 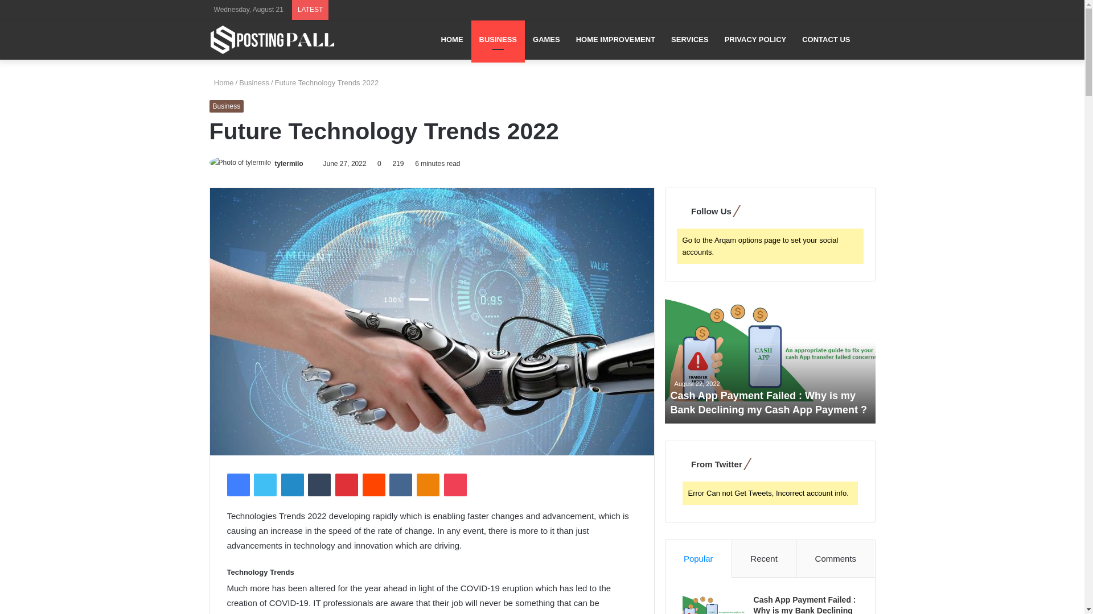 What do you see at coordinates (289, 163) in the screenshot?
I see `tylermilo` at bounding box center [289, 163].